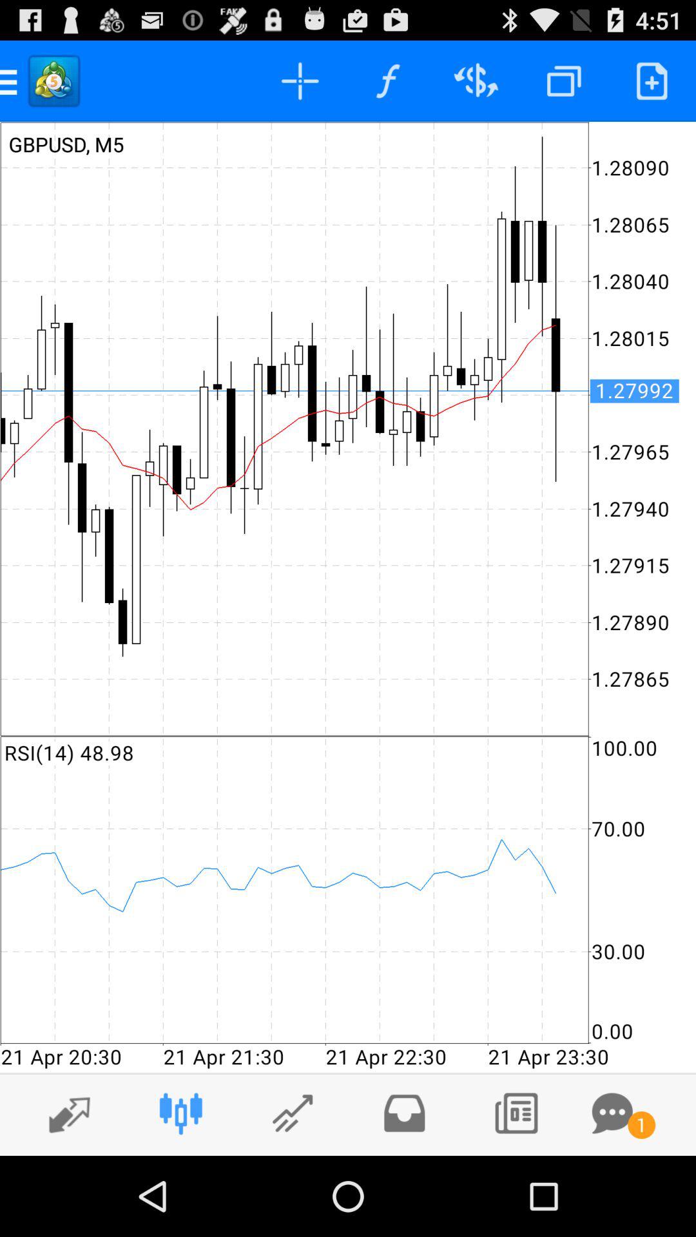 The width and height of the screenshot is (696, 1237). What do you see at coordinates (476, 81) in the screenshot?
I see `click on third icon from top right corner` at bounding box center [476, 81].